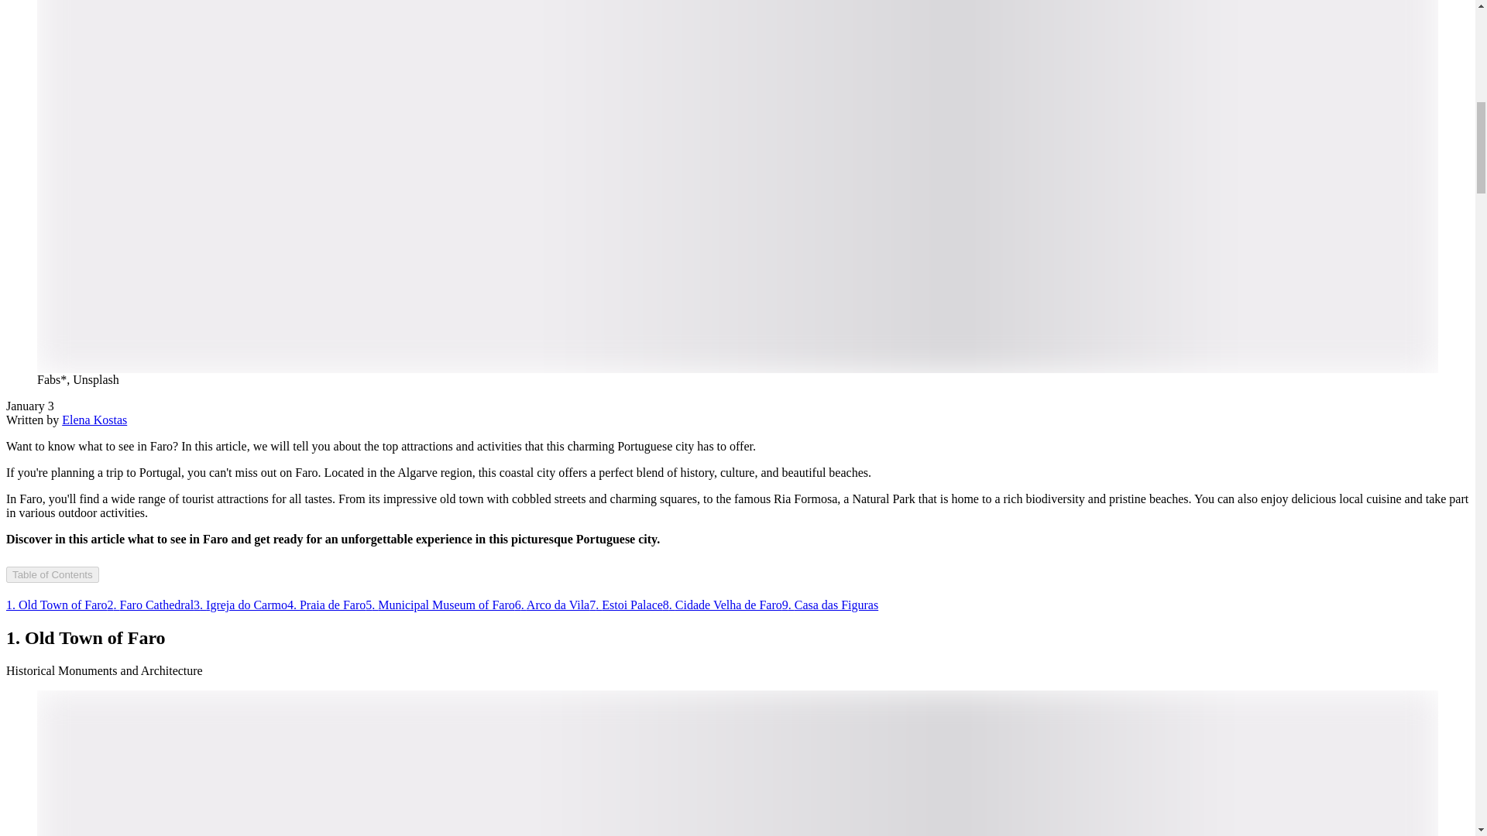 Image resolution: width=1487 pixels, height=836 pixels. I want to click on 5. Municipal Museum of Faro, so click(440, 605).